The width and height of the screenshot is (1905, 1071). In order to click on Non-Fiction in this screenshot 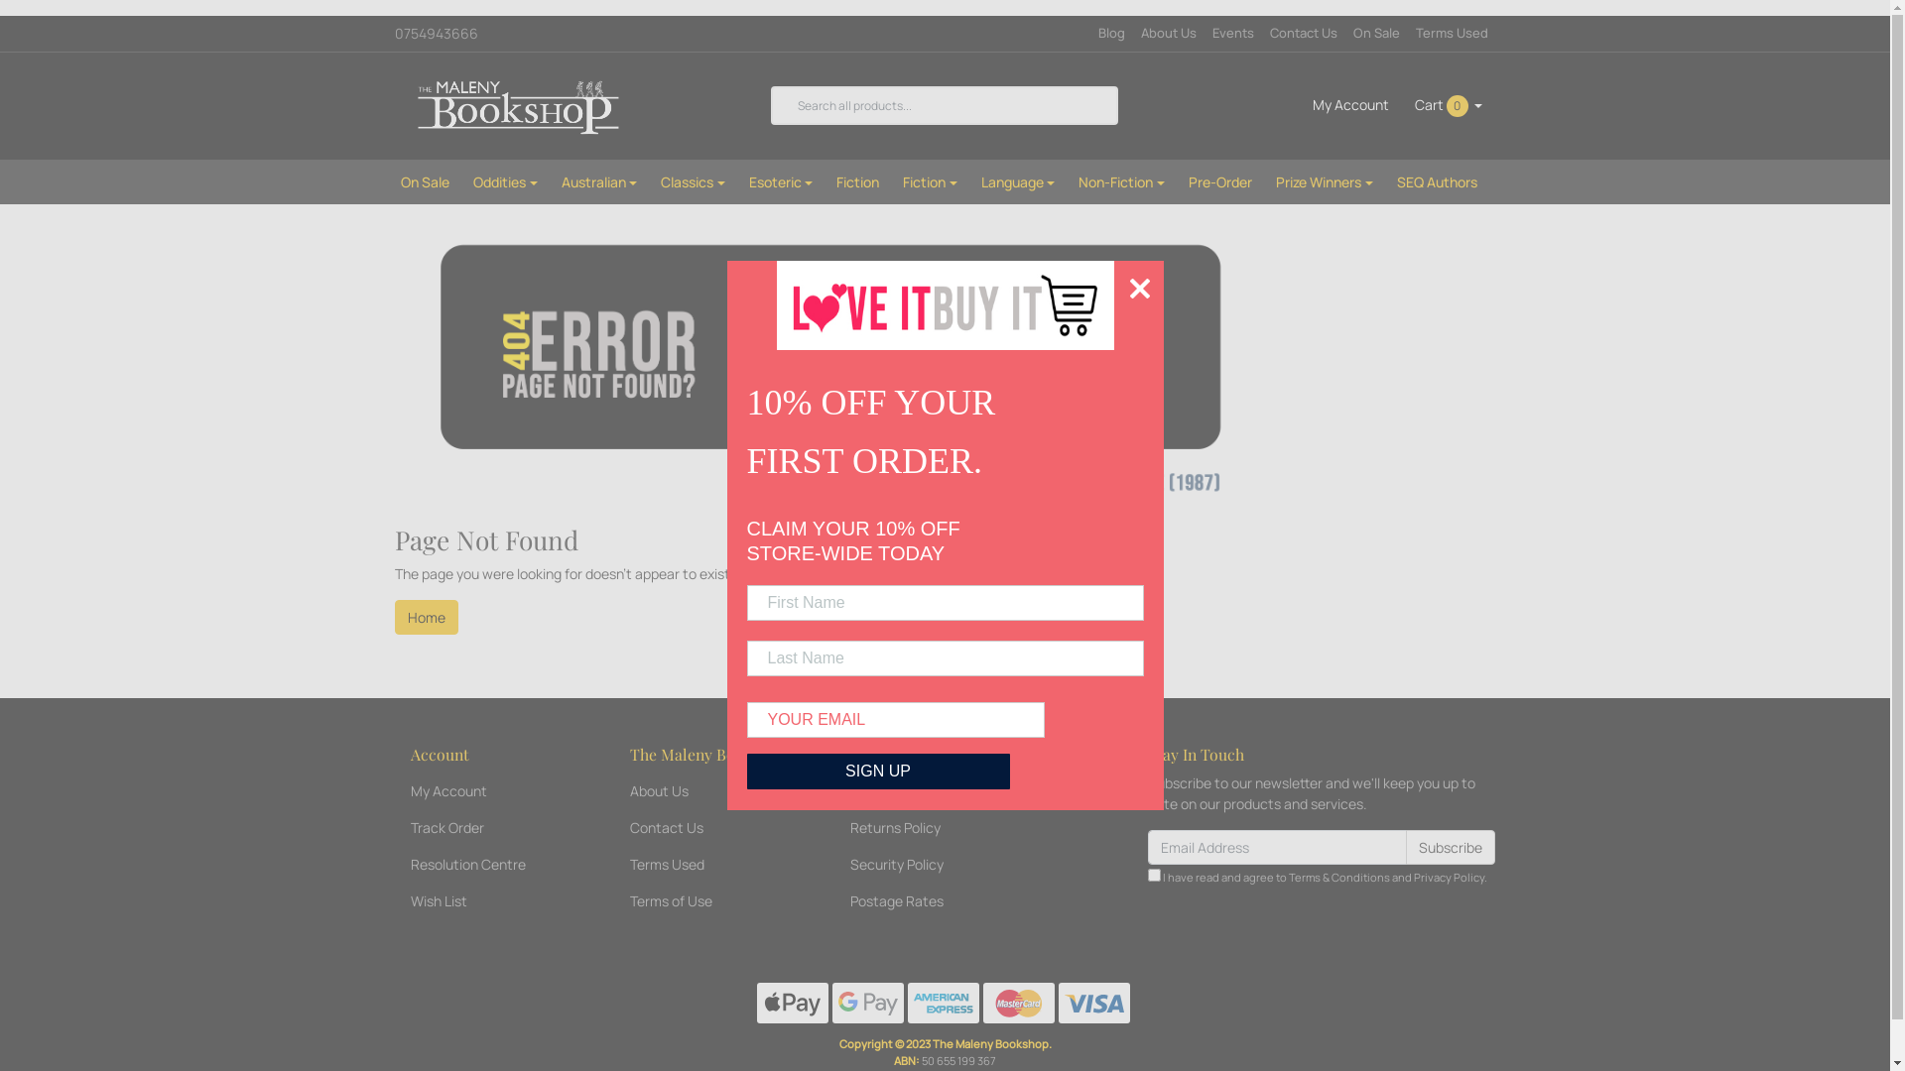, I will do `click(1121, 182)`.